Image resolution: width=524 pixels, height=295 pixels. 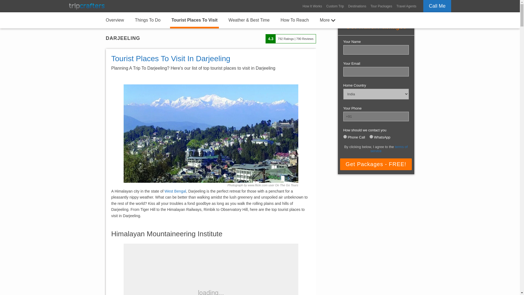 I want to click on Overview, so click(x=115, y=20).